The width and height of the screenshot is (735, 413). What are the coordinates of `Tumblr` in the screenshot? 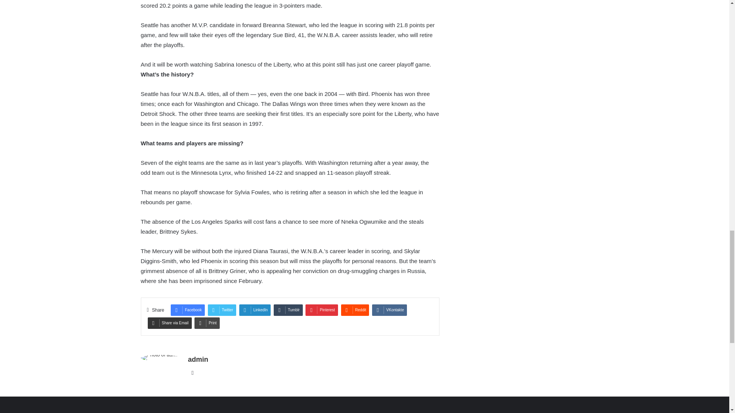 It's located at (288, 310).